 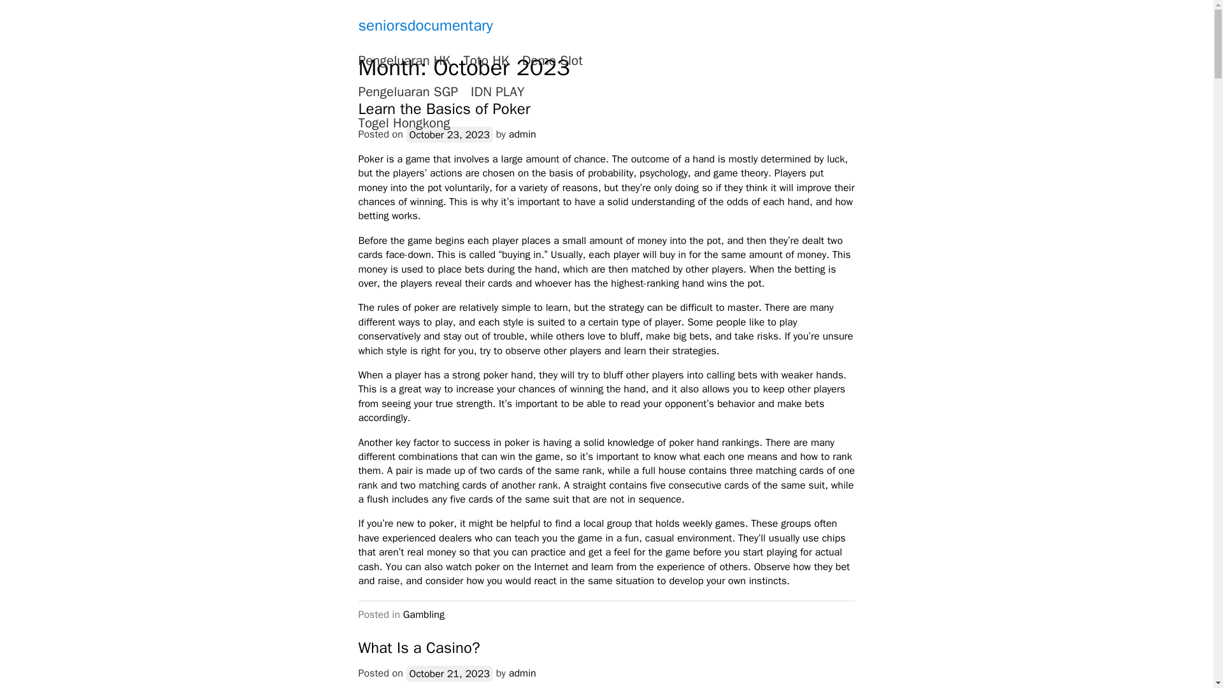 What do you see at coordinates (449, 674) in the screenshot?
I see `October 21, 2023` at bounding box center [449, 674].